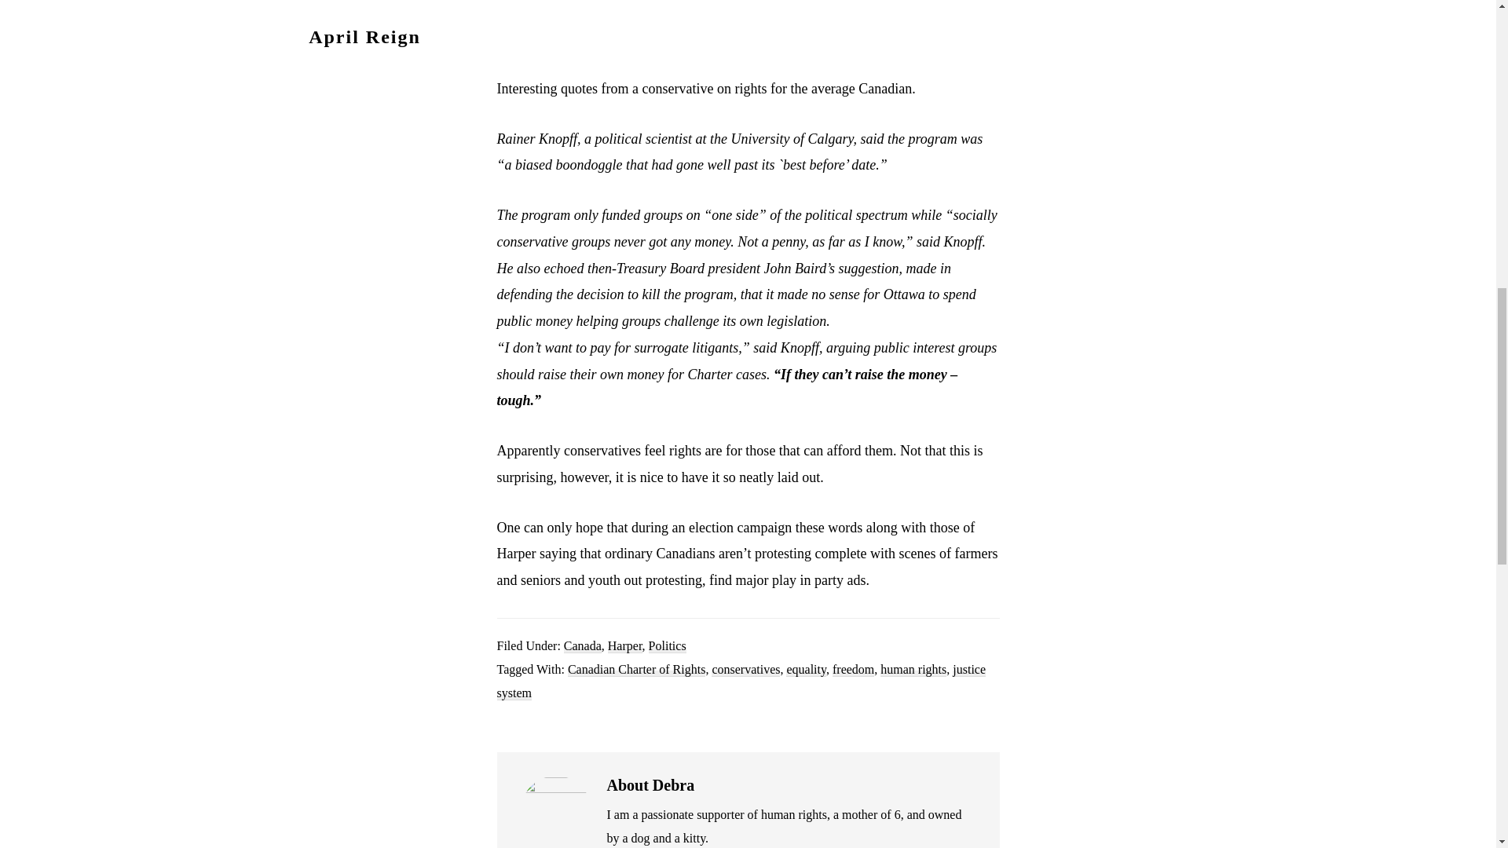 The width and height of the screenshot is (1508, 848). Describe the element at coordinates (853, 669) in the screenshot. I see `freedom` at that location.